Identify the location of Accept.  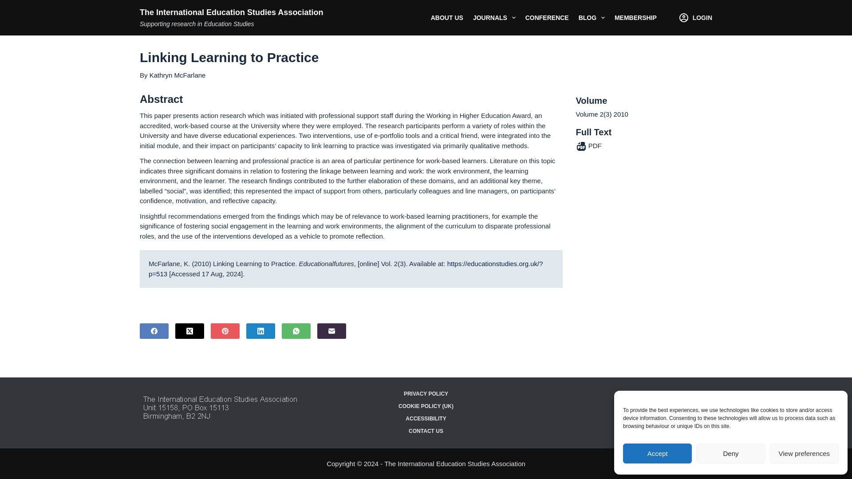
(657, 453).